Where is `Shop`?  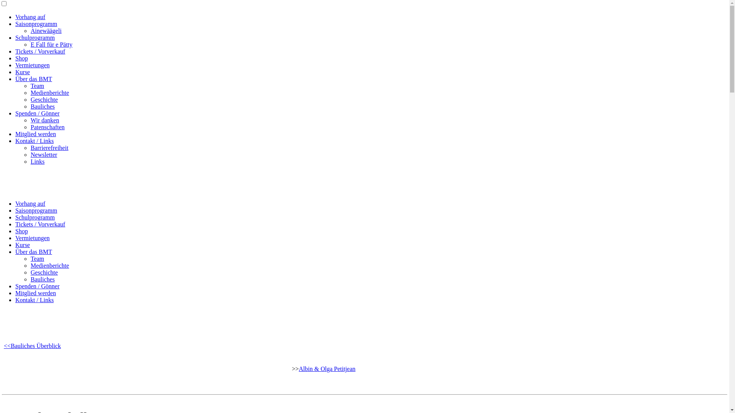
Shop is located at coordinates (21, 231).